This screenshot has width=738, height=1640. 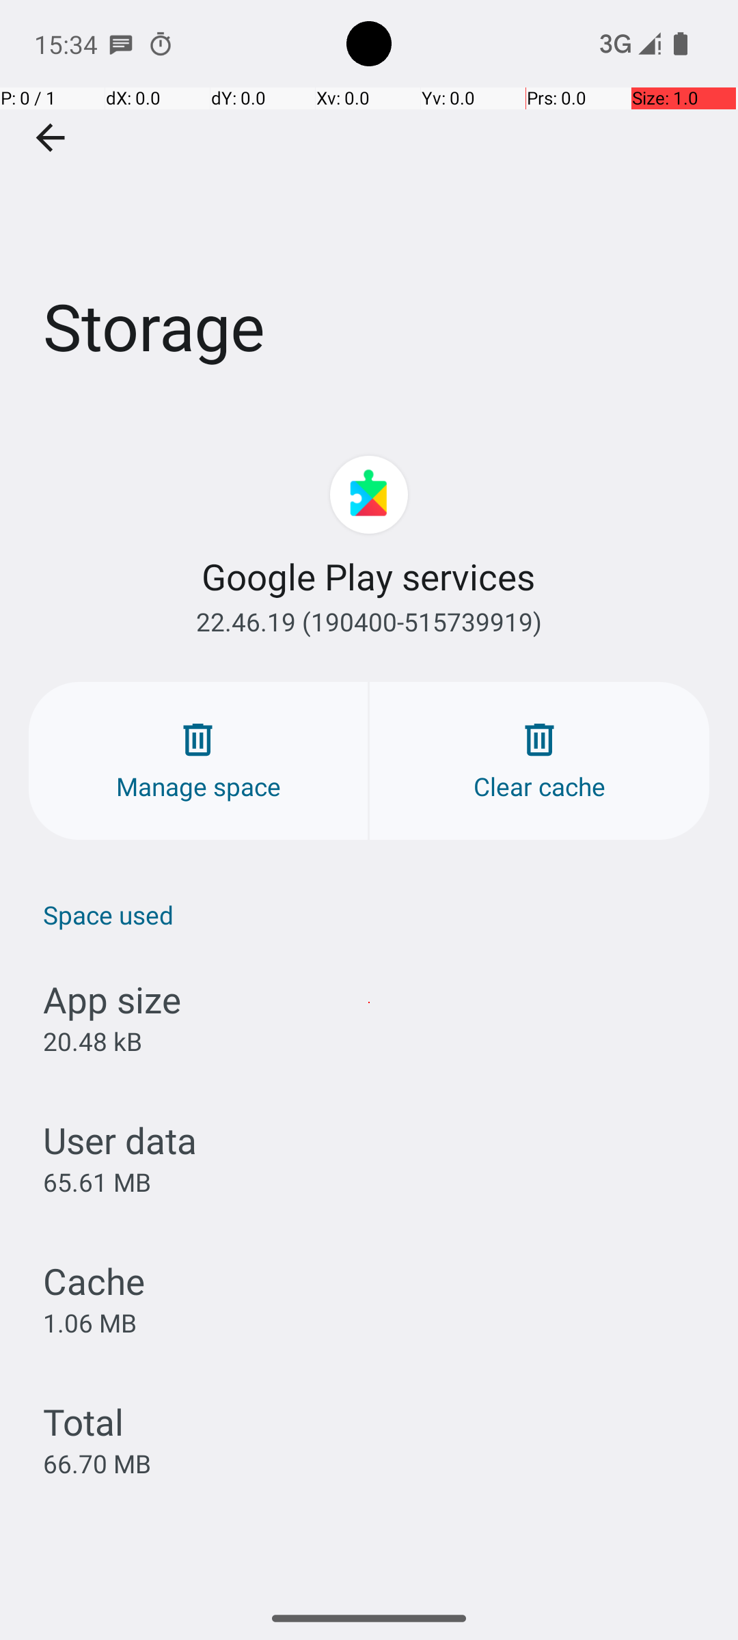 What do you see at coordinates (93, 1041) in the screenshot?
I see `20.48 kB` at bounding box center [93, 1041].